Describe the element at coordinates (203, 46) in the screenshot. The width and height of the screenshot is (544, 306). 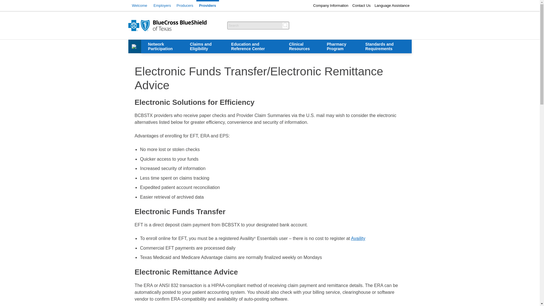
I see `Claims and Eligibility` at that location.